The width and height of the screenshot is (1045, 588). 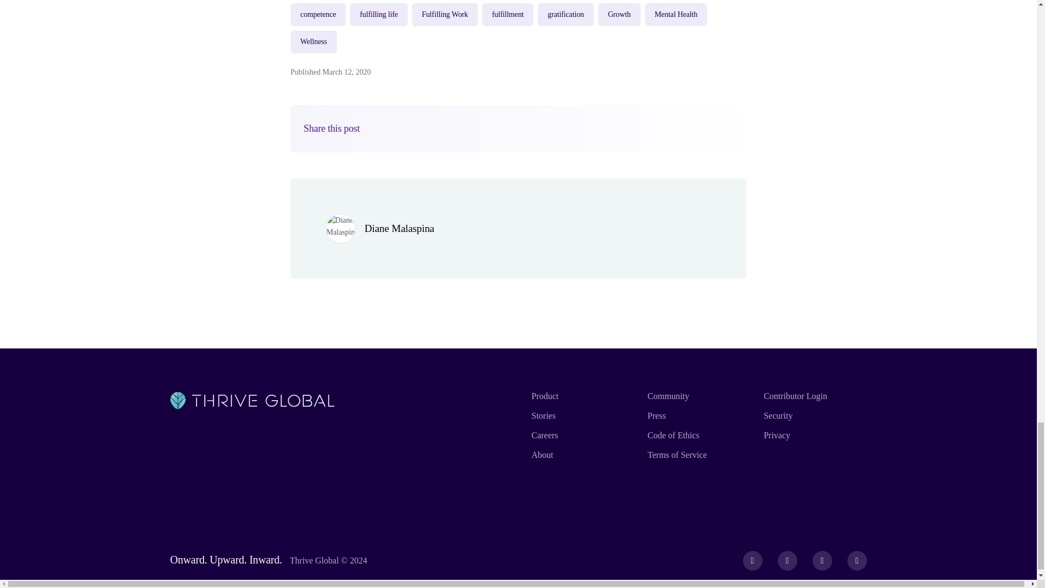 What do you see at coordinates (399, 228) in the screenshot?
I see `Diane Malaspina` at bounding box center [399, 228].